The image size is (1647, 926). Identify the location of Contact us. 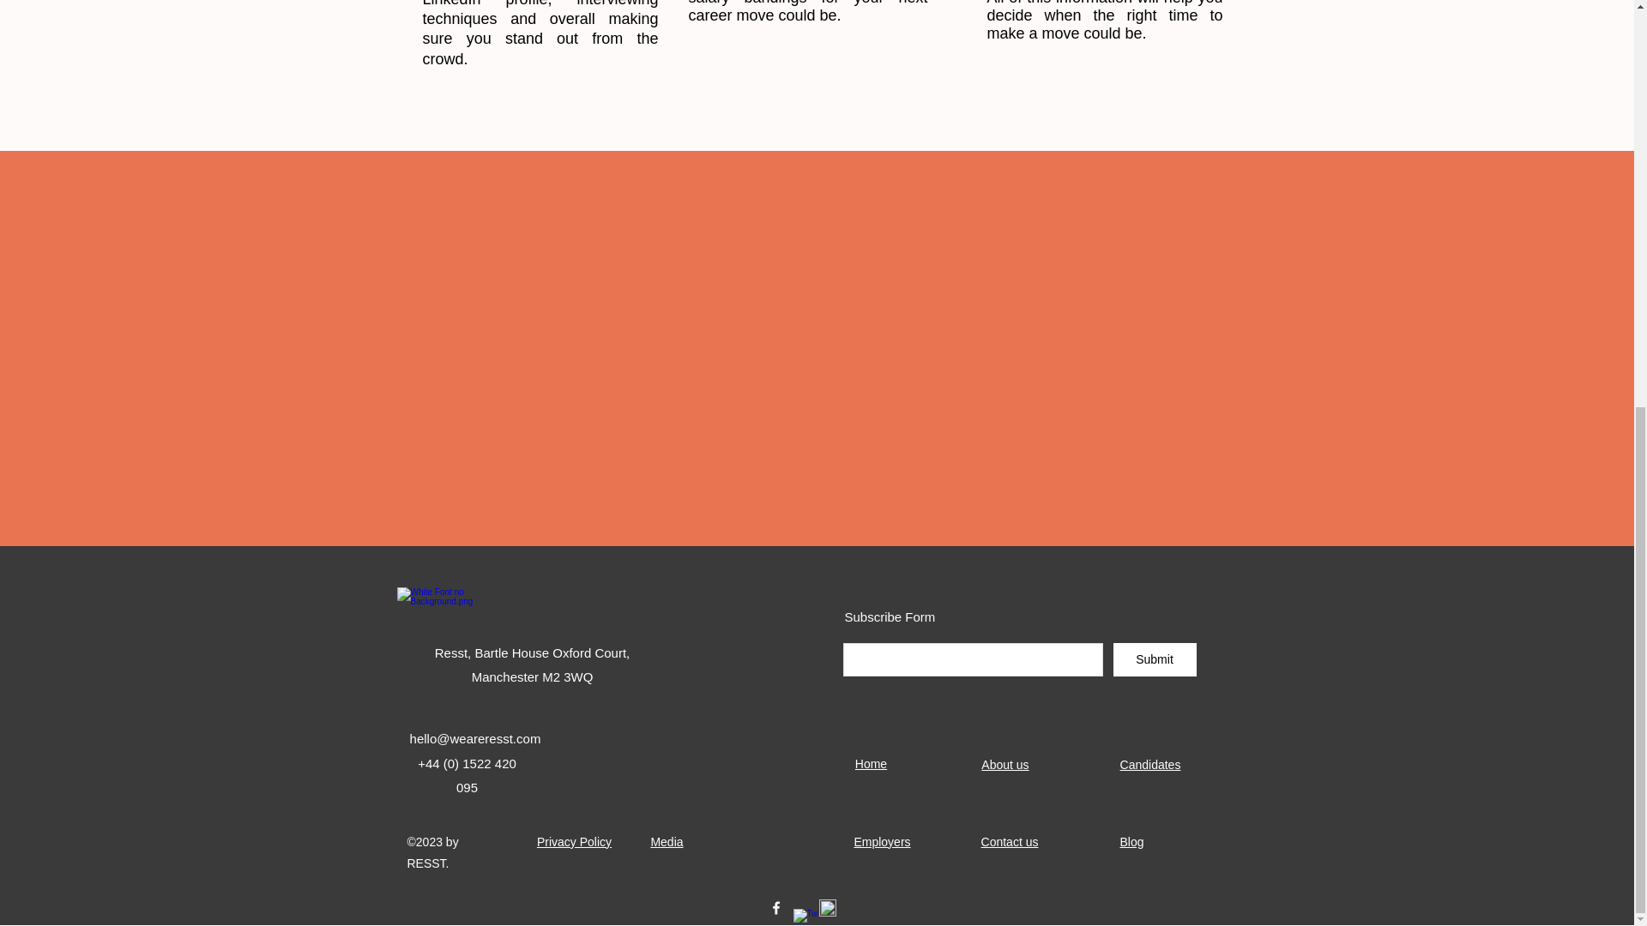
(1011, 842).